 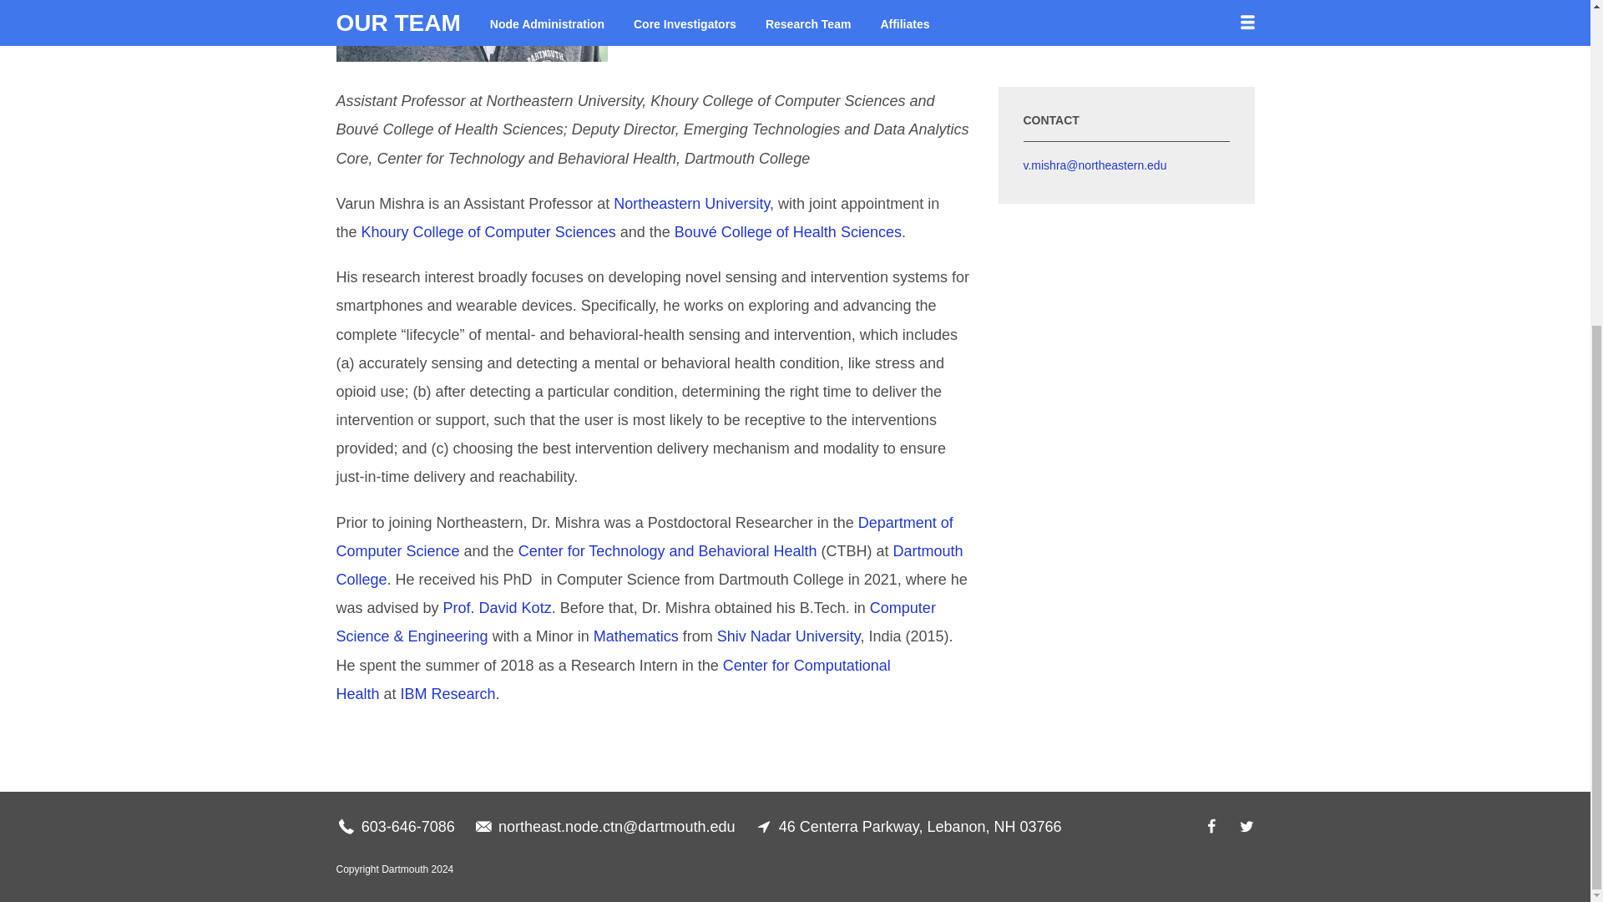 I want to click on Northeastern University, so click(x=691, y=204).